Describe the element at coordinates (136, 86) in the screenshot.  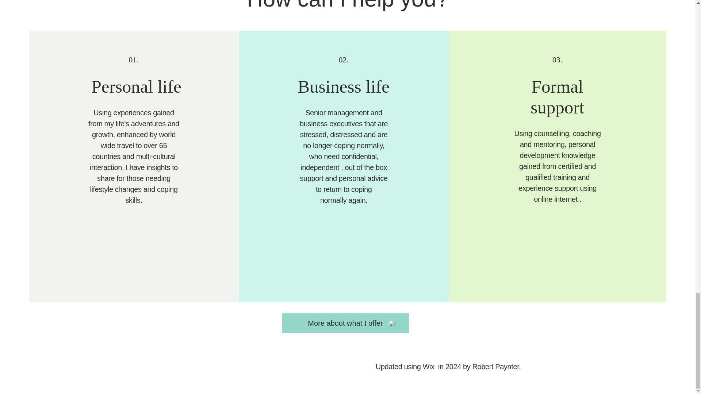
I see `Personal life` at that location.